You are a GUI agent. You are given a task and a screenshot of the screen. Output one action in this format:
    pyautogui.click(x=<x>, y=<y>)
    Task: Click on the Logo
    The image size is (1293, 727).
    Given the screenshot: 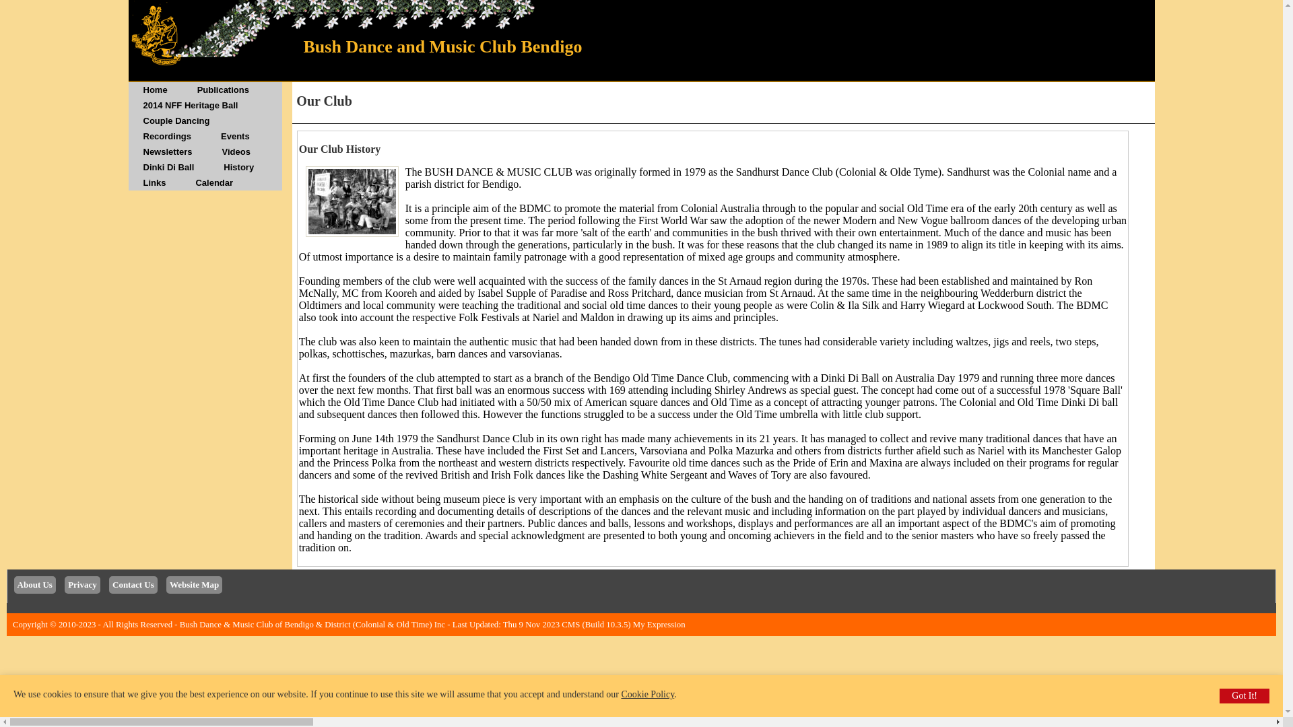 What is the action you would take?
    pyautogui.click(x=155, y=34)
    